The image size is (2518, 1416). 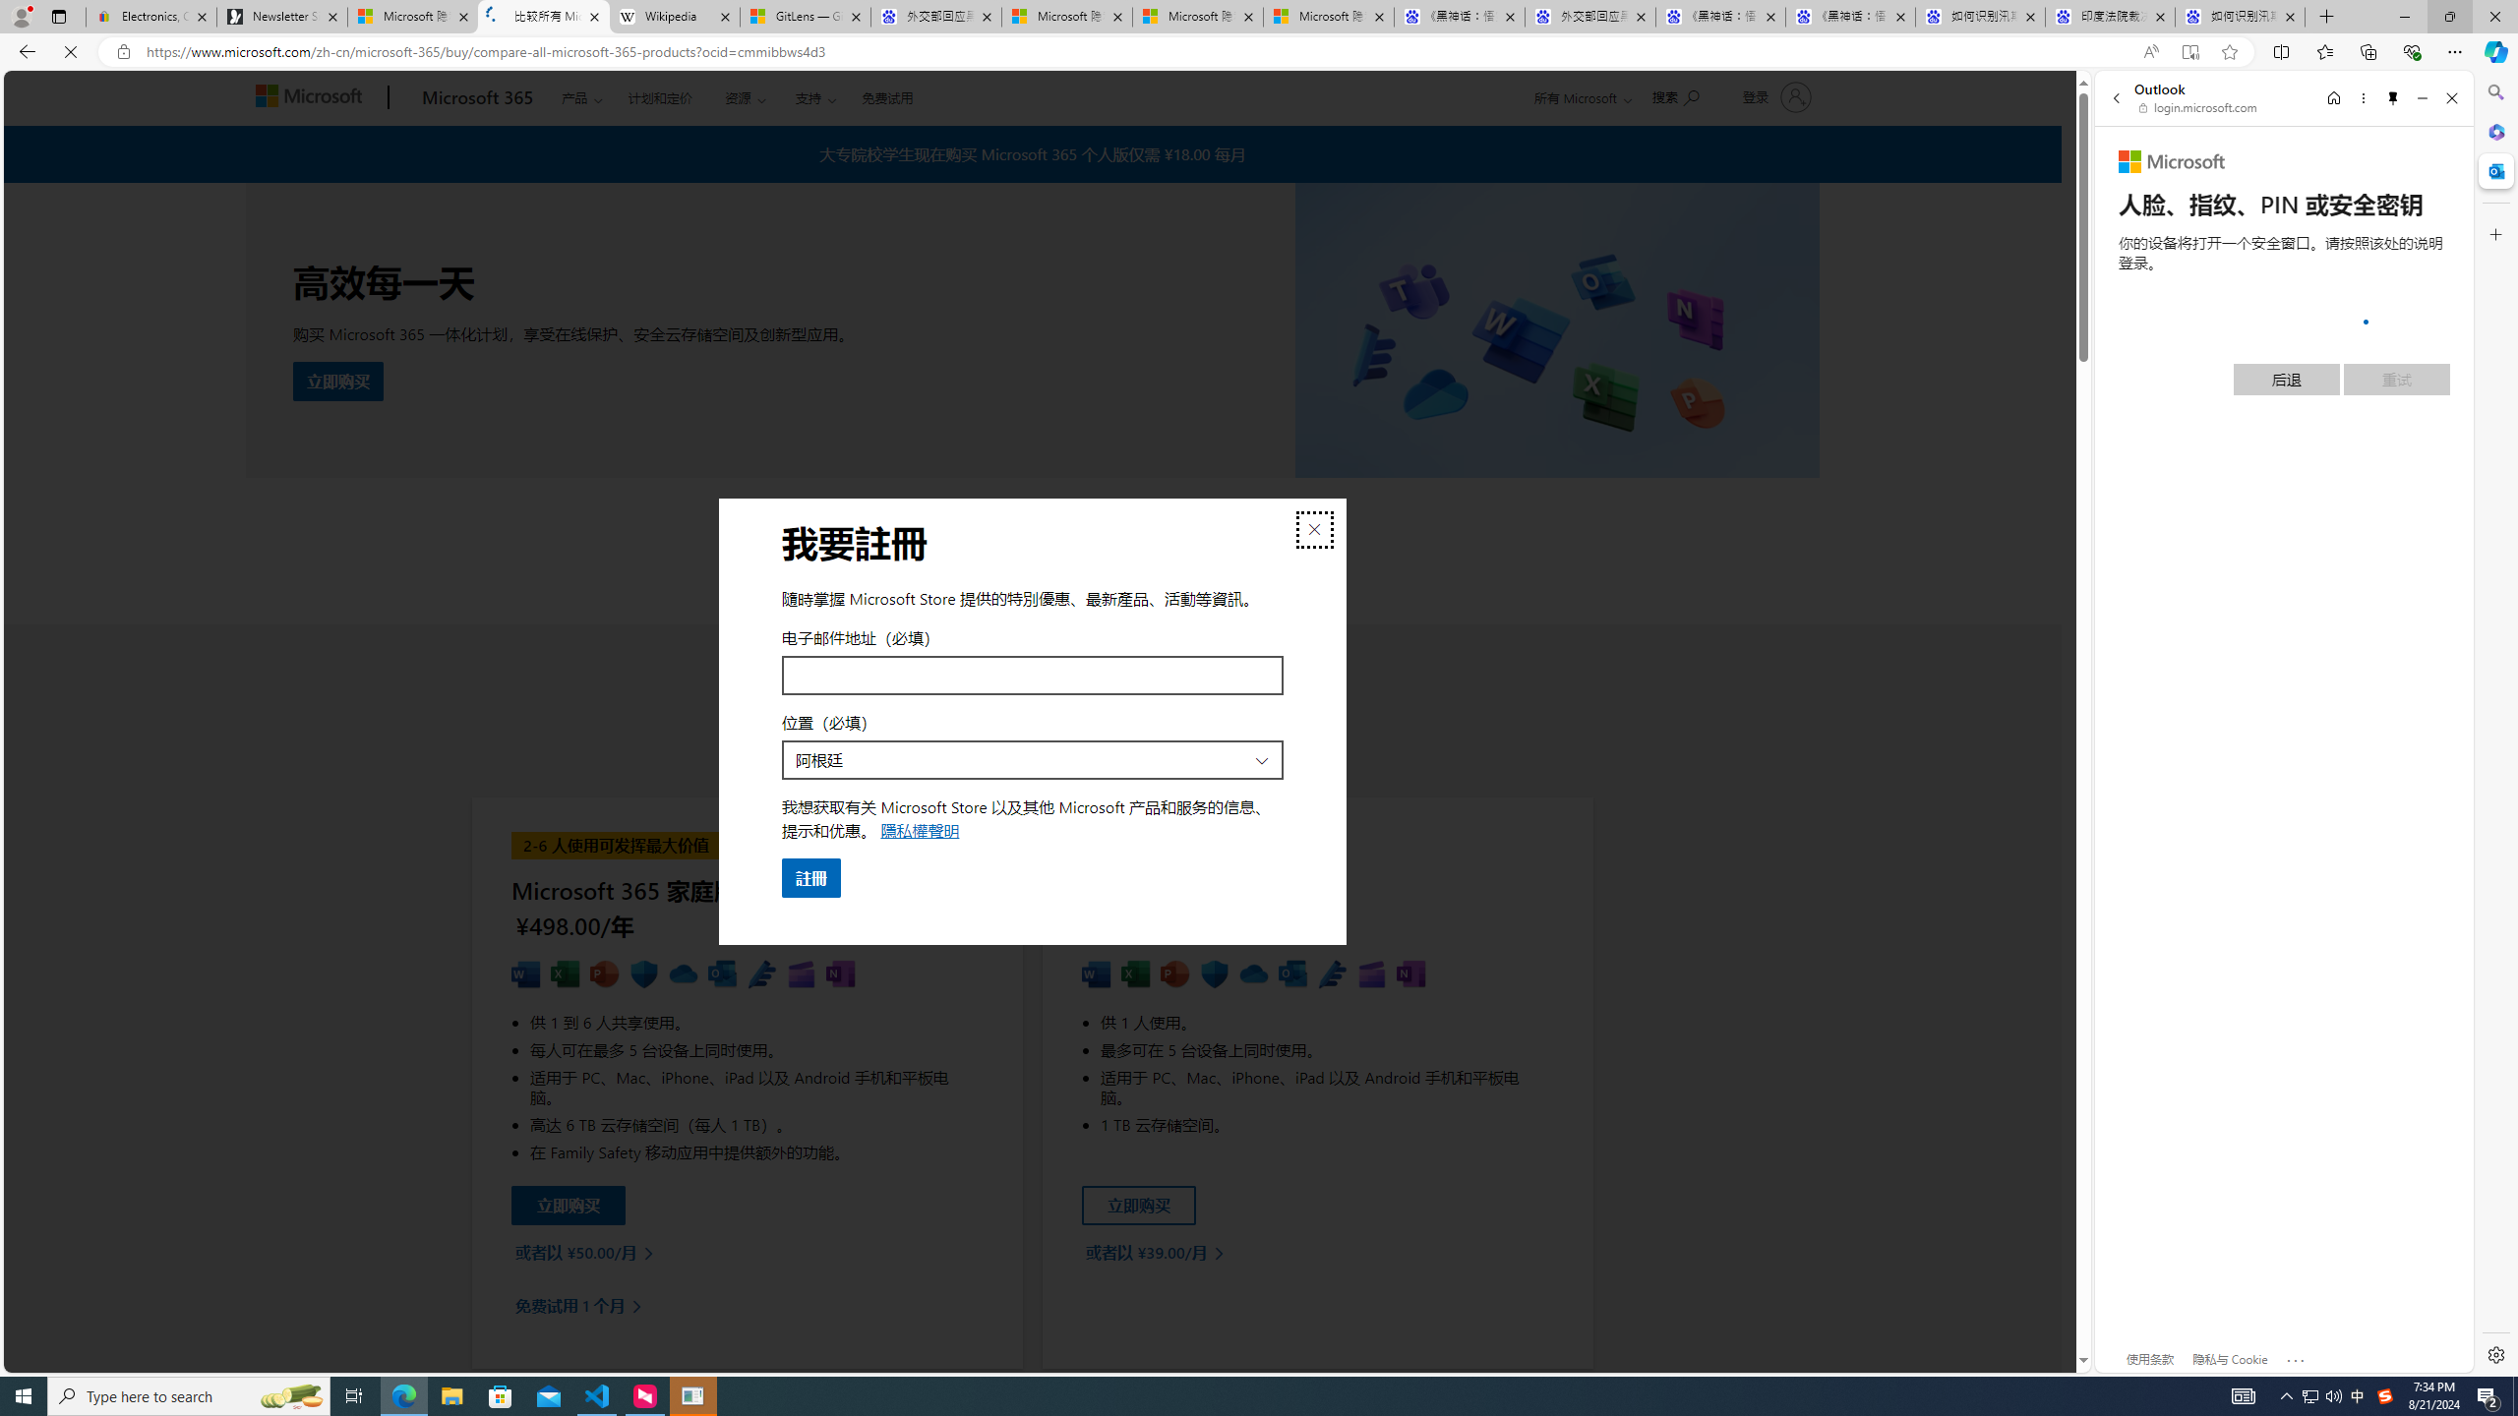 What do you see at coordinates (675, 17) in the screenshot?
I see `Wikipedia` at bounding box center [675, 17].